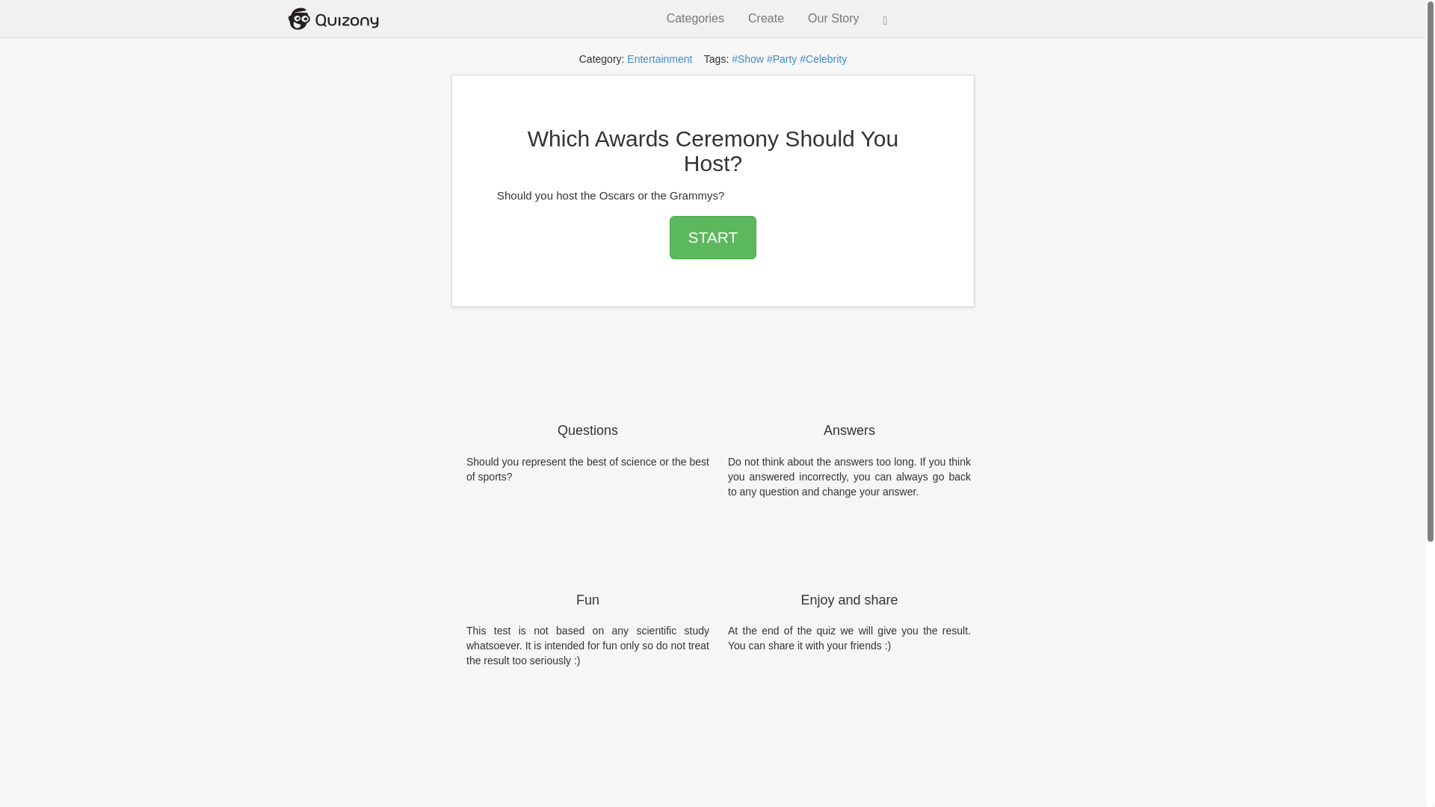 The width and height of the screenshot is (1435, 807). What do you see at coordinates (659, 59) in the screenshot?
I see `Entertainment` at bounding box center [659, 59].